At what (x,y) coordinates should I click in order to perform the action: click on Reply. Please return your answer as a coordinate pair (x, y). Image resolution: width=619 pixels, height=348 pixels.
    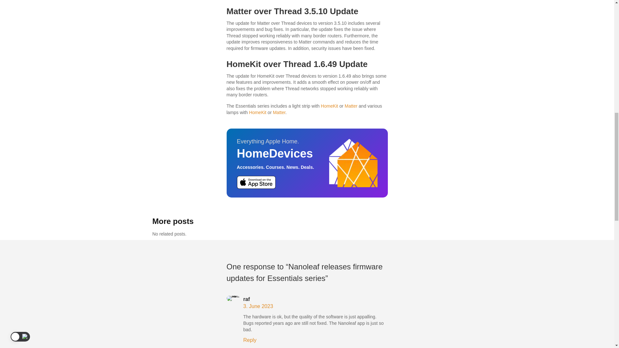
    Looking at the image, I should click on (250, 340).